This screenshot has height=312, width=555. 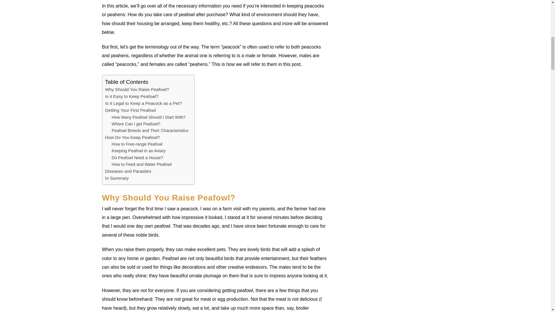 I want to click on Peafowl Breeds and Their Characteristics, so click(x=150, y=131).